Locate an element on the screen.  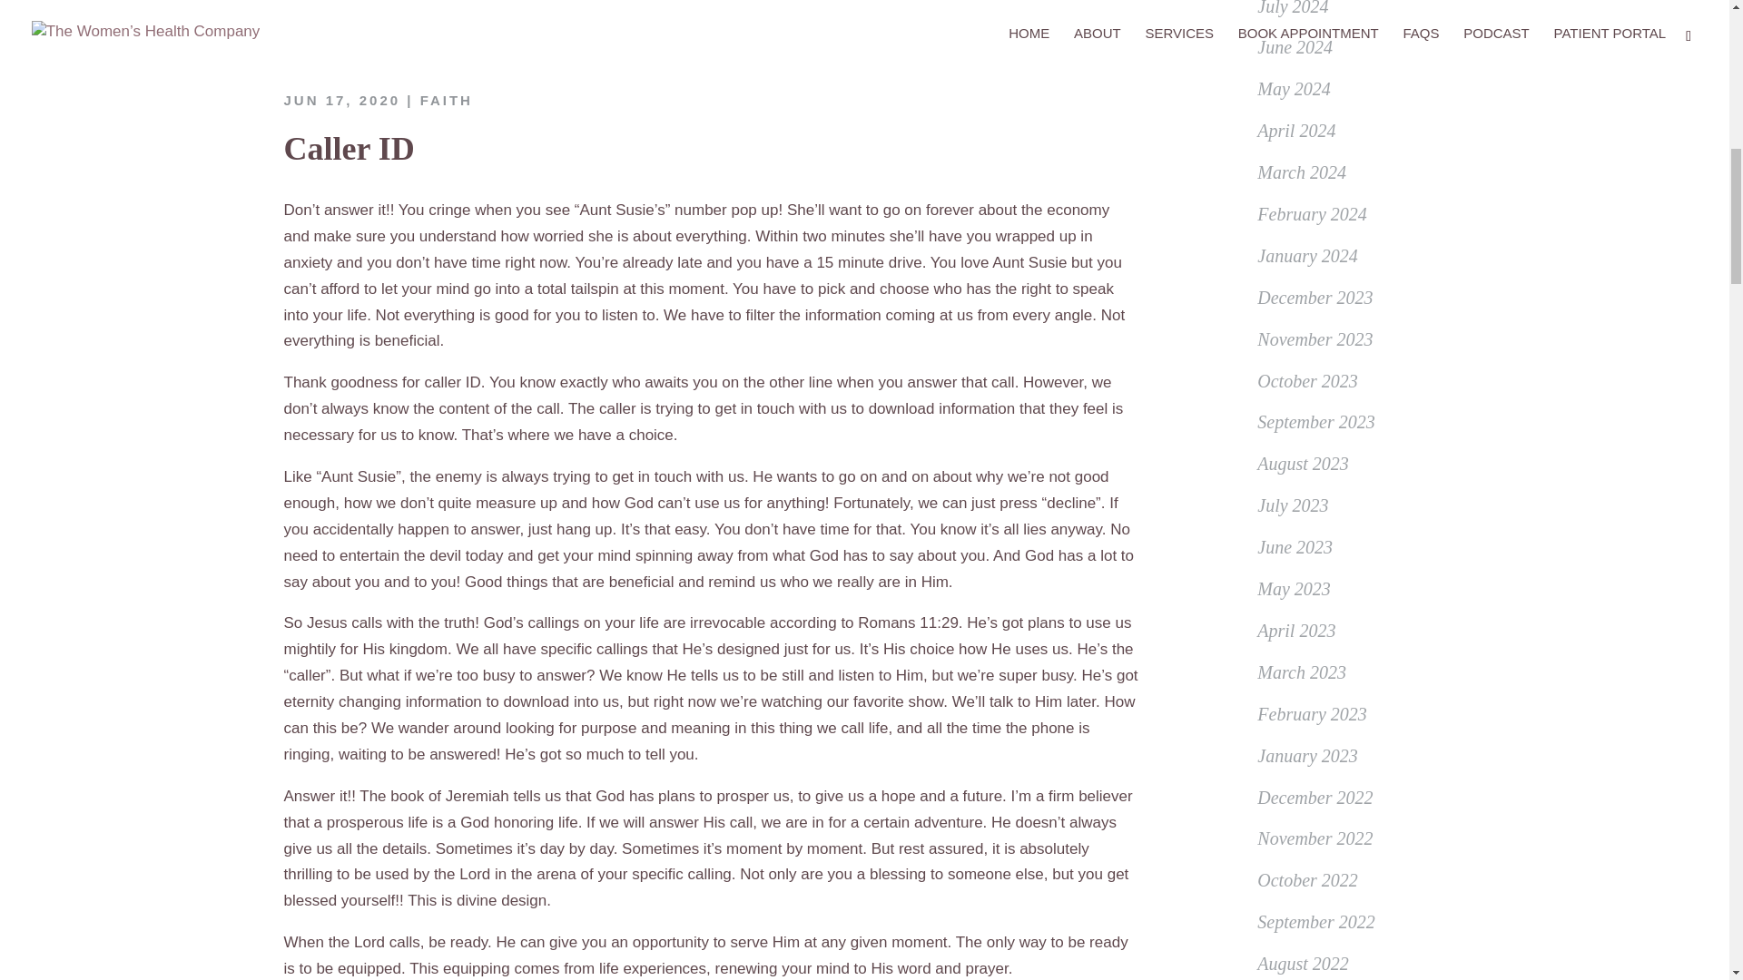
May 2023 is located at coordinates (1294, 588).